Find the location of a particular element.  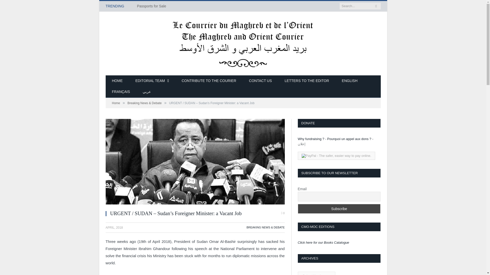

EDITORIAL TEAM is located at coordinates (152, 81).